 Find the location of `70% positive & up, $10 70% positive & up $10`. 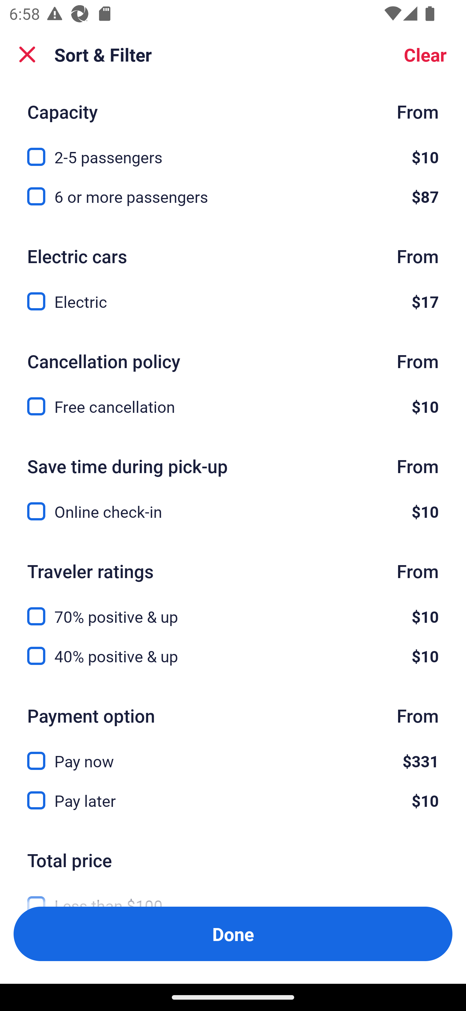

70% positive & up, $10 70% positive & up $10 is located at coordinates (233, 609).